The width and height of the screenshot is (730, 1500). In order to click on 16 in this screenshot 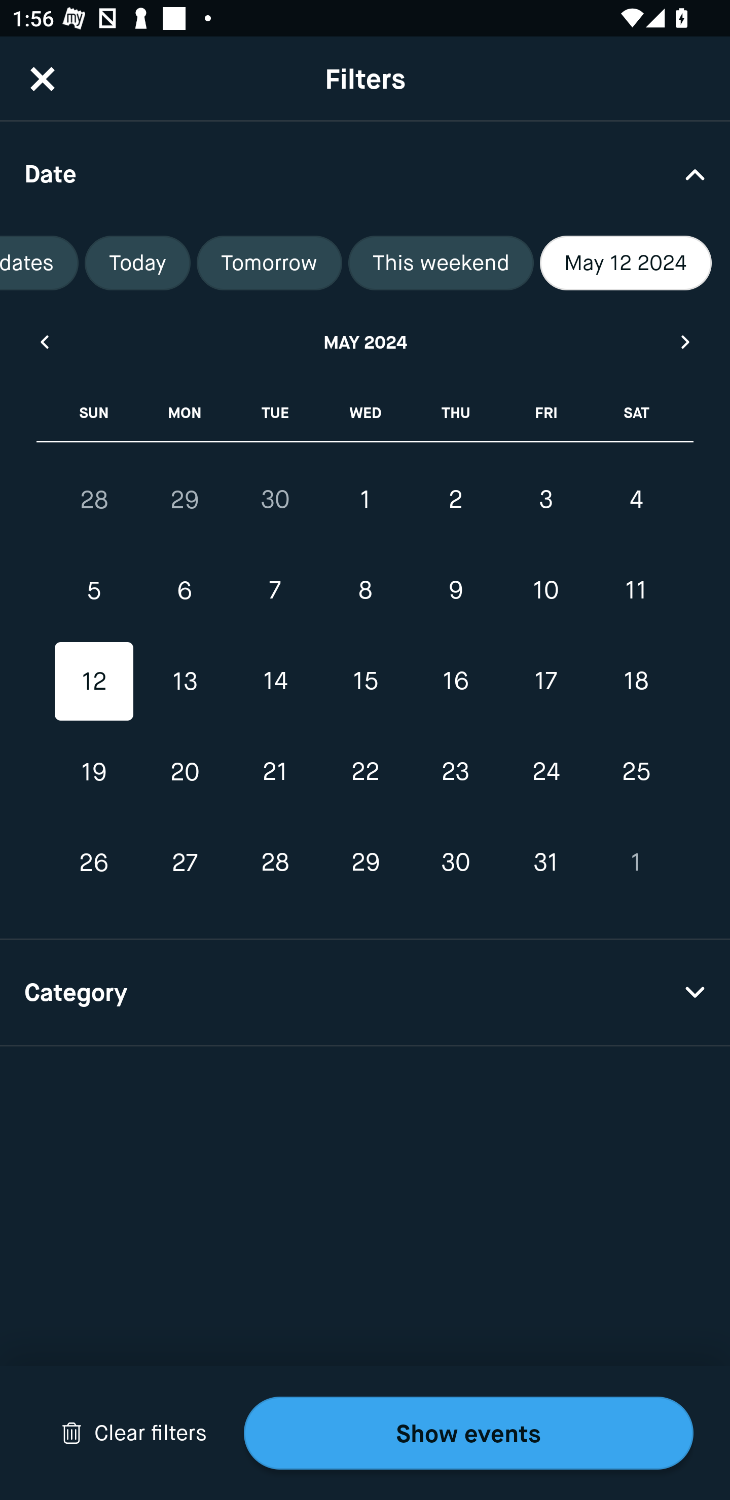, I will do `click(455, 681)`.